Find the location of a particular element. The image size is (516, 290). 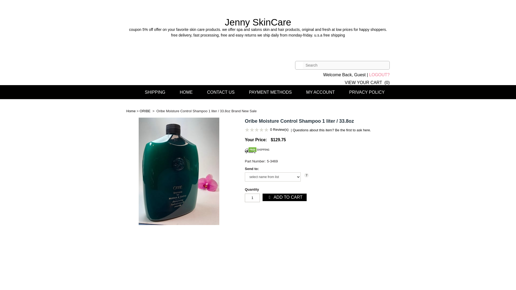

CONTACT US is located at coordinates (221, 92).